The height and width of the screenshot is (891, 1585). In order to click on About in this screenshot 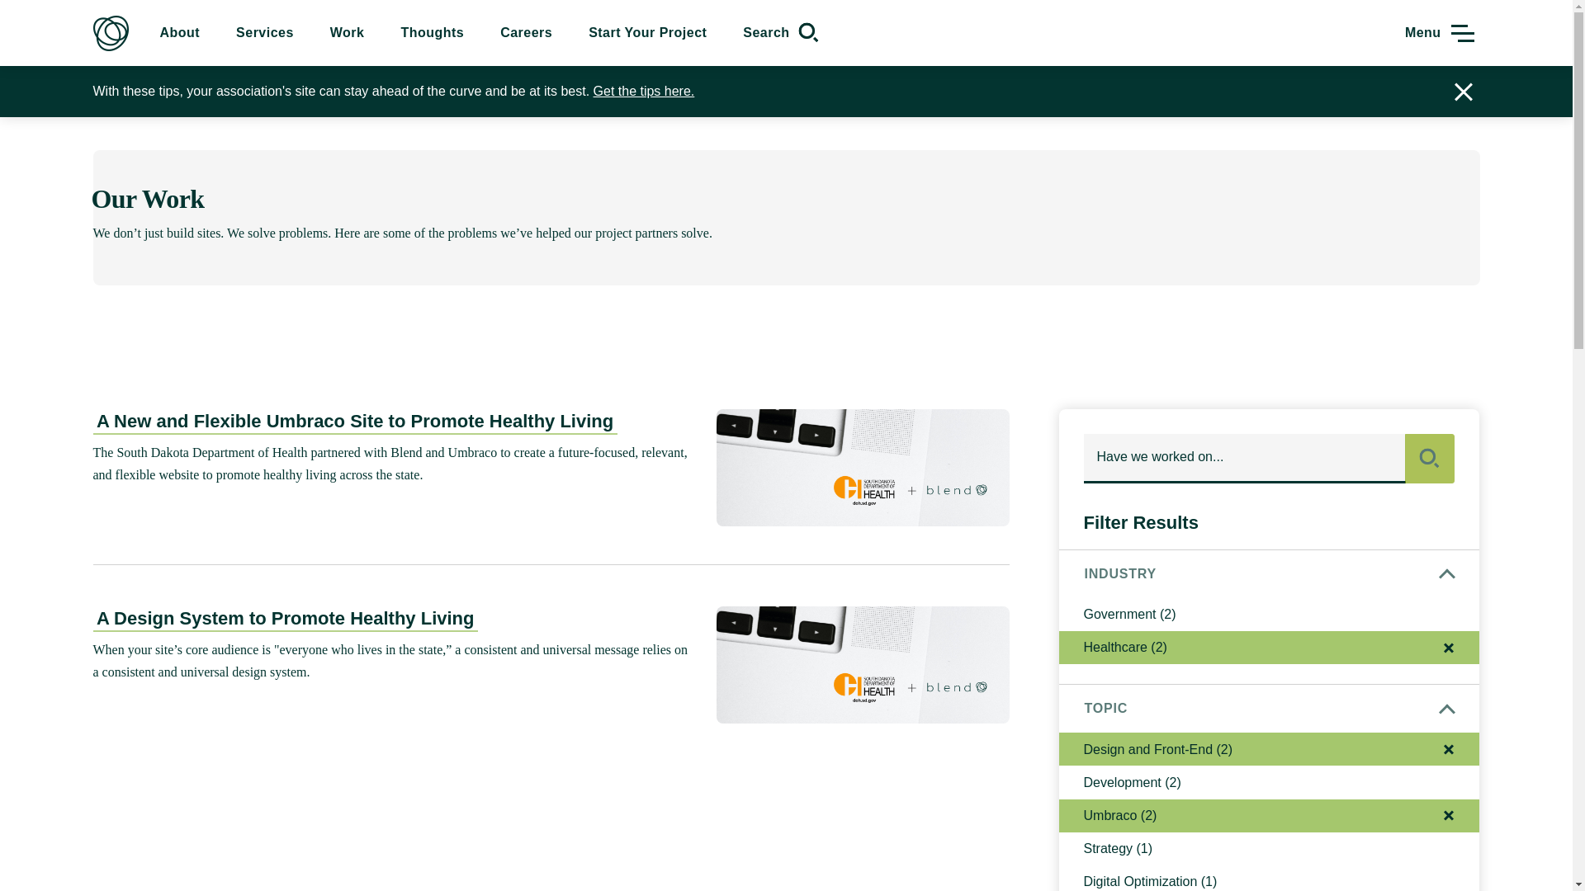, I will do `click(180, 32)`.